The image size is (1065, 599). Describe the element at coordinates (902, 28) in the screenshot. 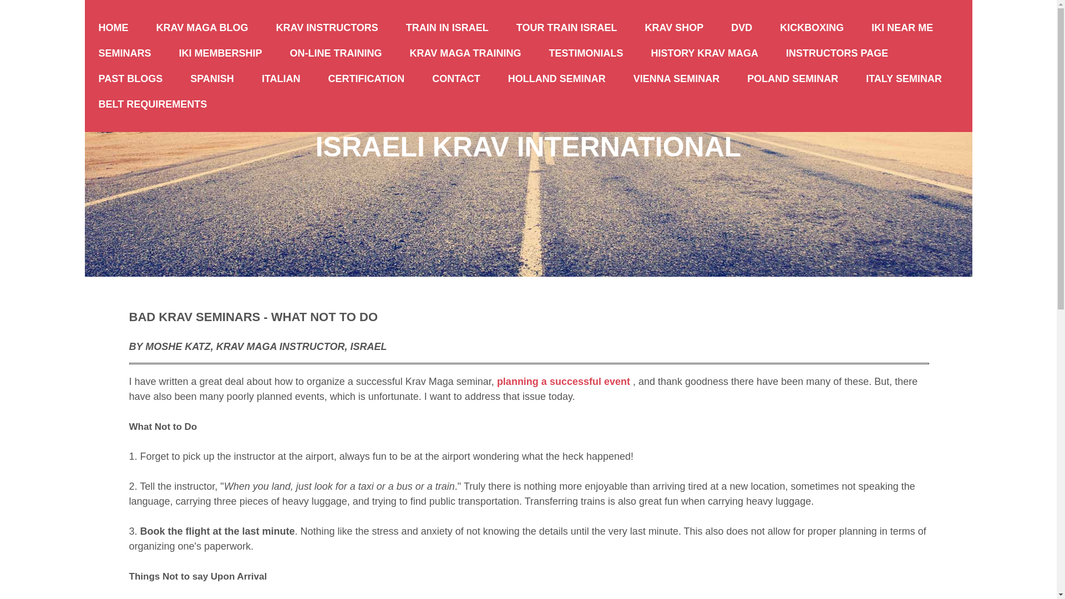

I see `IKI NEAR ME` at that location.